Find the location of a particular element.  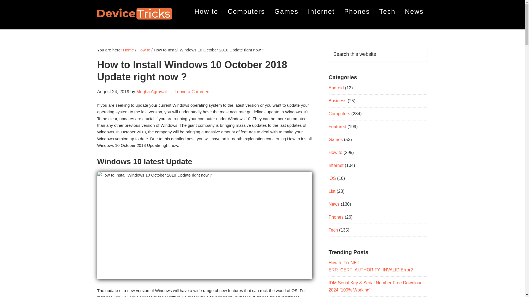

iOS is located at coordinates (332, 178).